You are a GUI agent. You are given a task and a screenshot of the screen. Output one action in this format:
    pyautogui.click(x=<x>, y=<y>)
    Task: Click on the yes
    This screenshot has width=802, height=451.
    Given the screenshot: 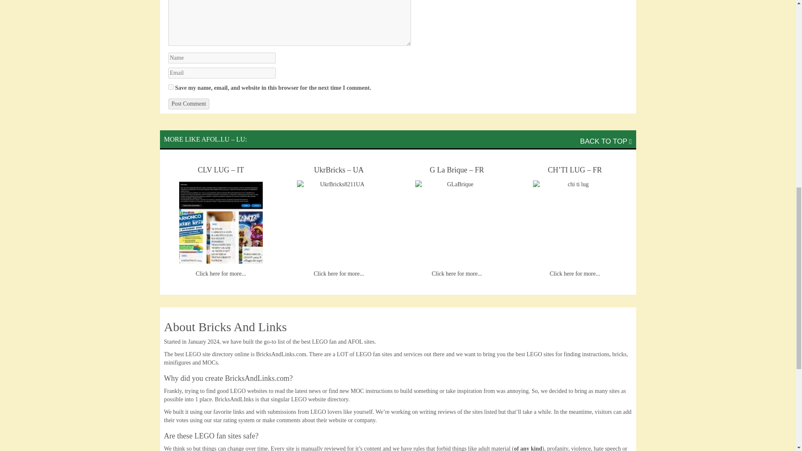 What is the action you would take?
    pyautogui.click(x=170, y=87)
    